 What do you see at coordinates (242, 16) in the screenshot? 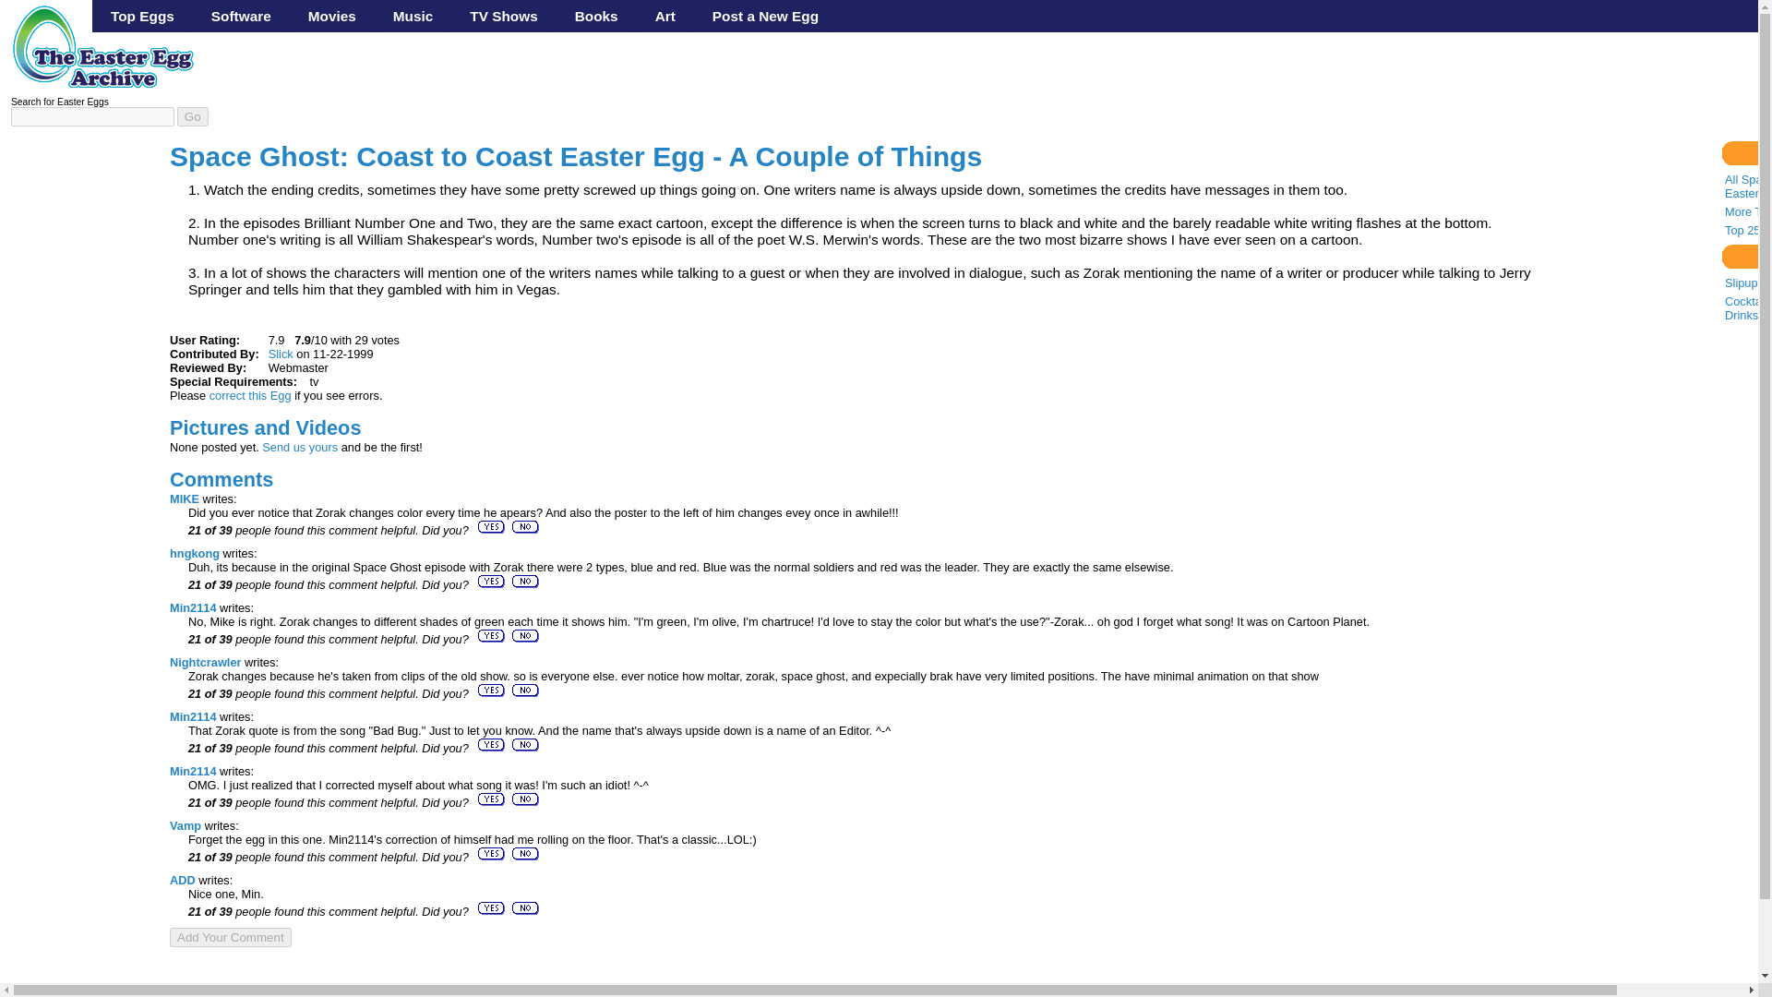
I see `Software` at bounding box center [242, 16].